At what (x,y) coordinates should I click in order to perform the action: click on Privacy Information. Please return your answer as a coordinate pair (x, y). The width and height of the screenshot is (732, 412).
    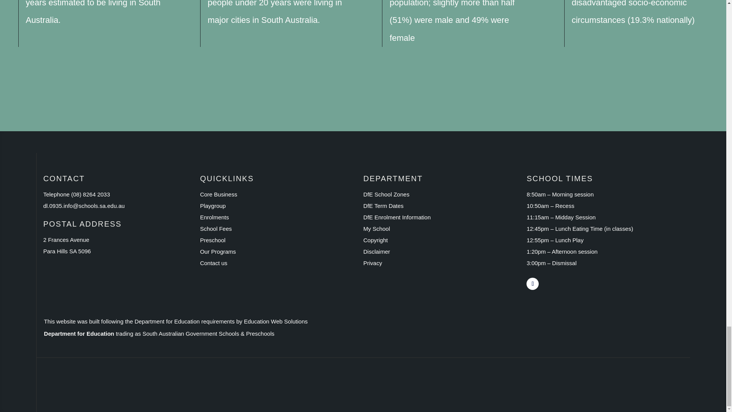
    Looking at the image, I should click on (372, 263).